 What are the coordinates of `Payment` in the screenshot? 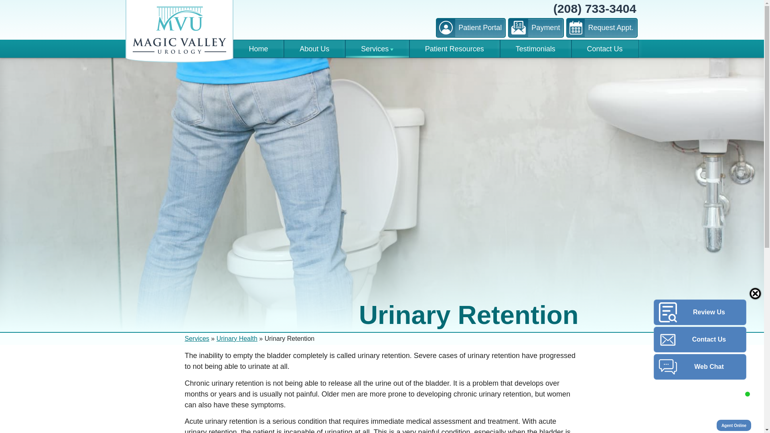 It's located at (536, 27).